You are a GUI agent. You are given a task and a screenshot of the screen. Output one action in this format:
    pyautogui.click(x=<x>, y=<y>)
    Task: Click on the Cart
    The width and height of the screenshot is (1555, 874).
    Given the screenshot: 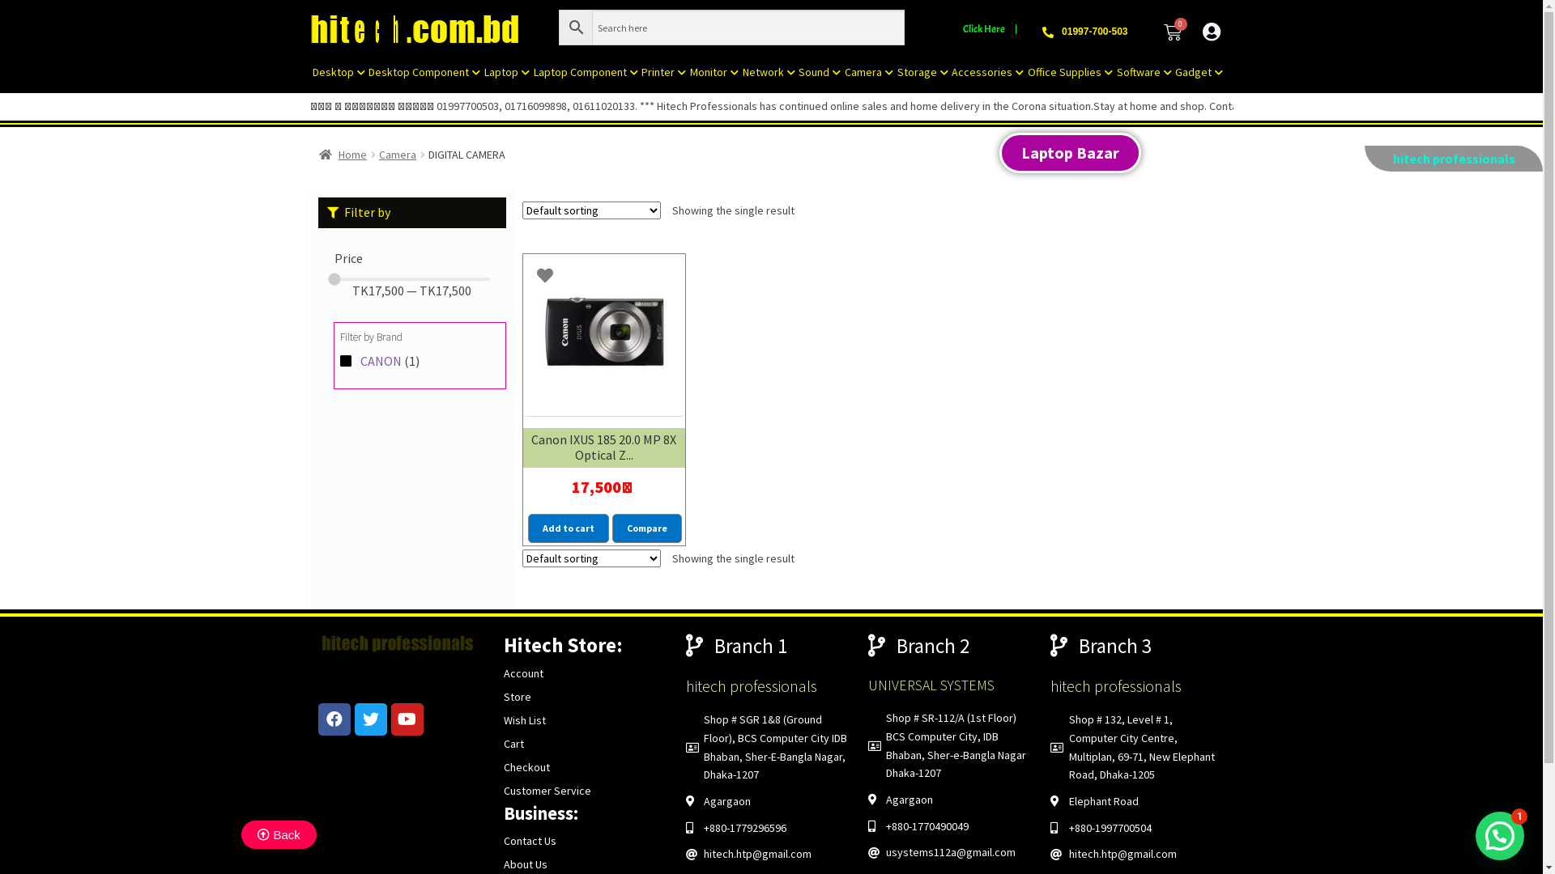 What is the action you would take?
    pyautogui.click(x=513, y=744)
    